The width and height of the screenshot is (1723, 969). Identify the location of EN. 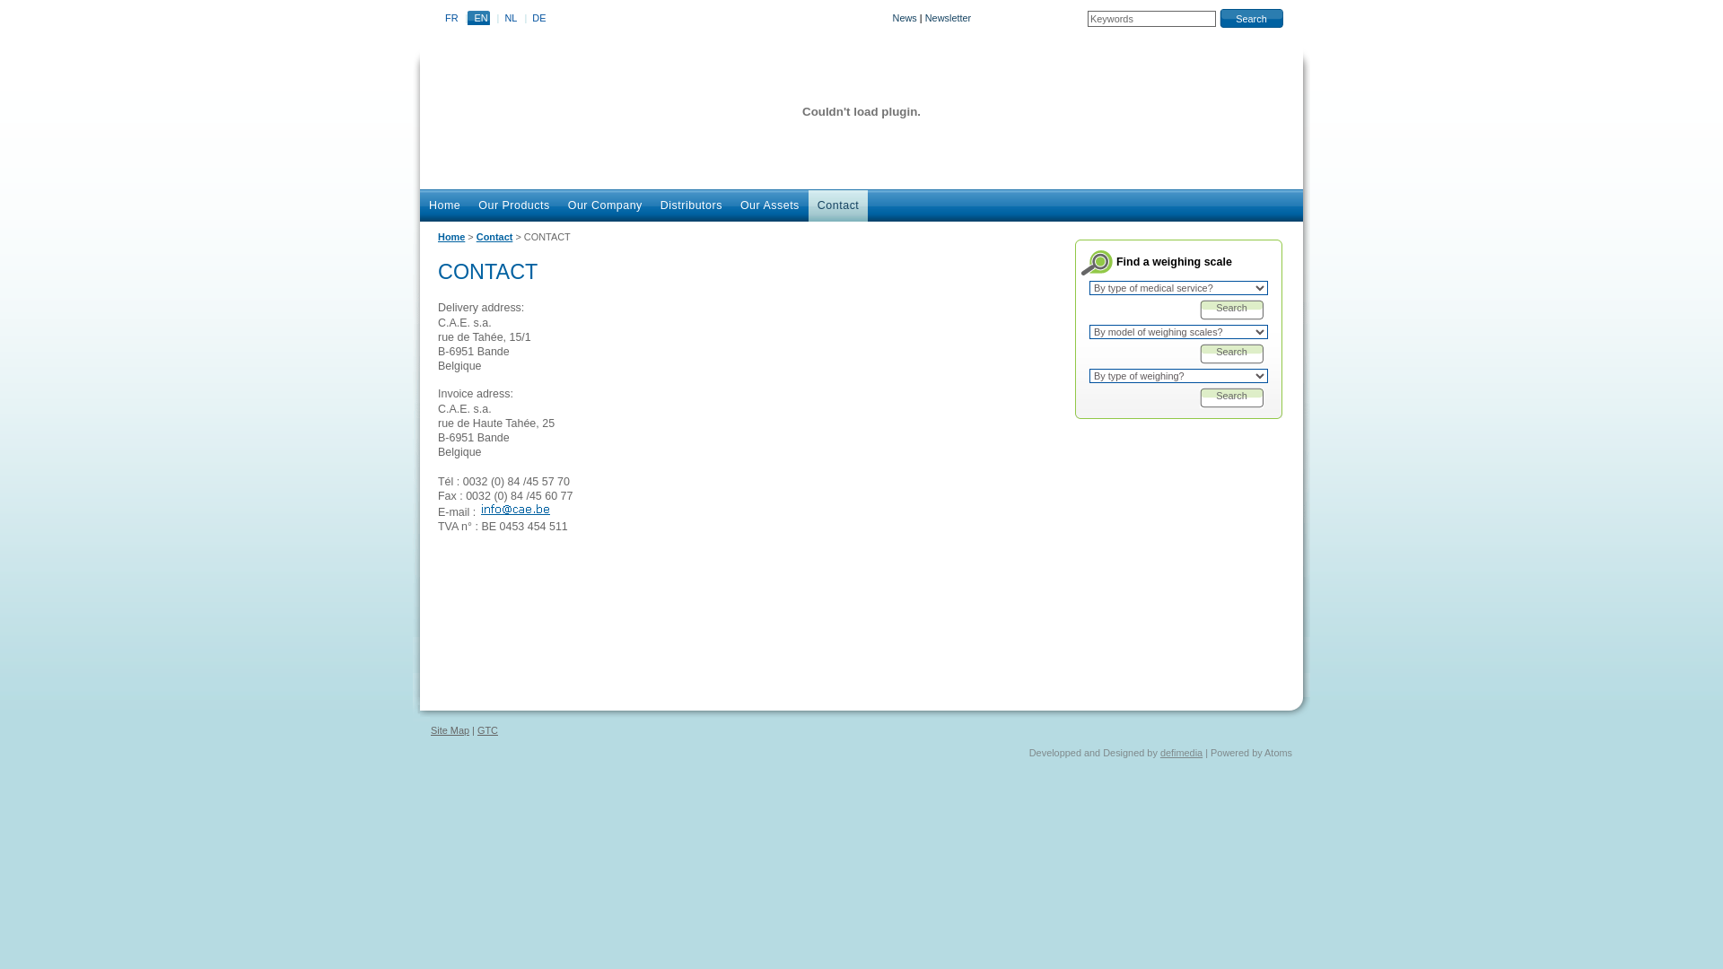
(481, 18).